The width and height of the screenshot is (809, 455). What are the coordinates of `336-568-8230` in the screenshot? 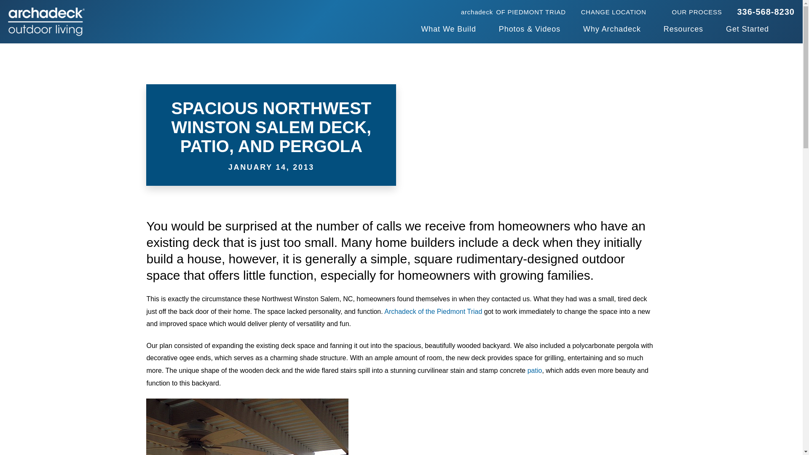 It's located at (46, 22).